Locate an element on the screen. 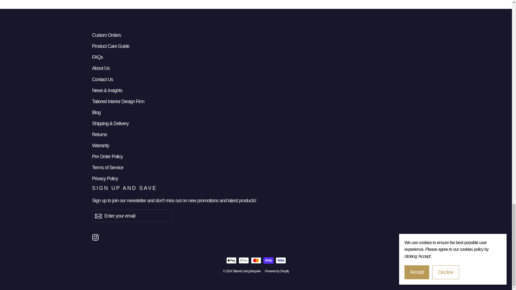 The width and height of the screenshot is (516, 290). Apple Pay is located at coordinates (231, 260).